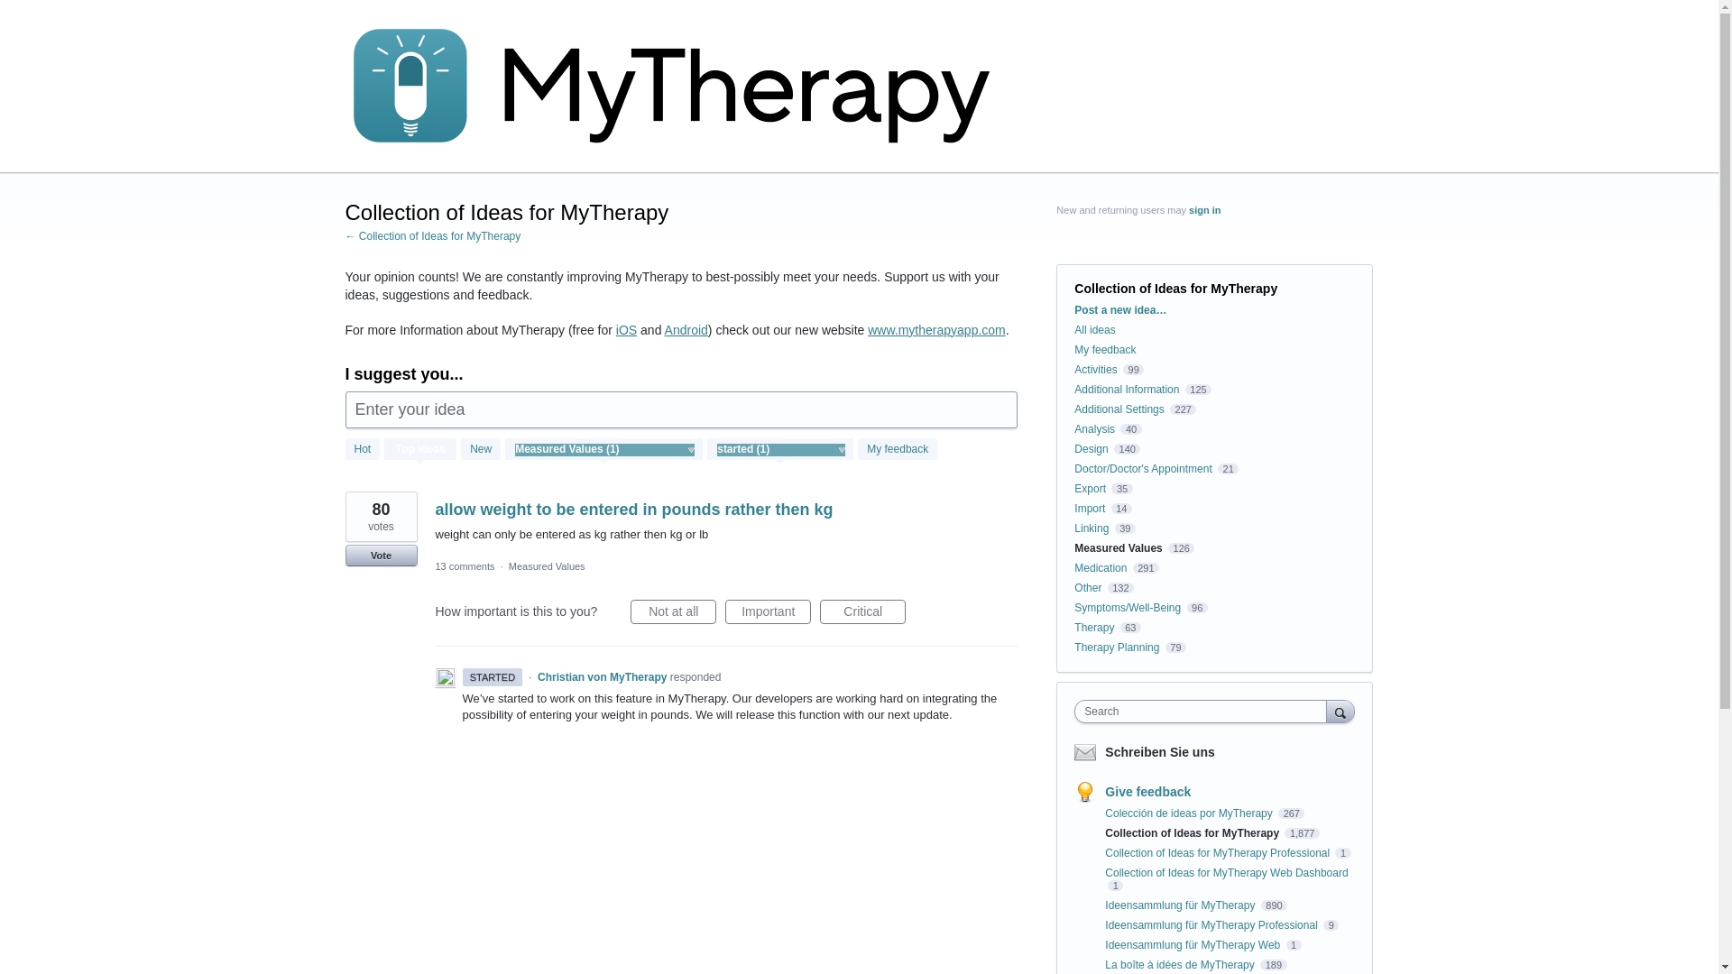 This screenshot has height=974, width=1732. I want to click on My feedback, so click(897, 449).